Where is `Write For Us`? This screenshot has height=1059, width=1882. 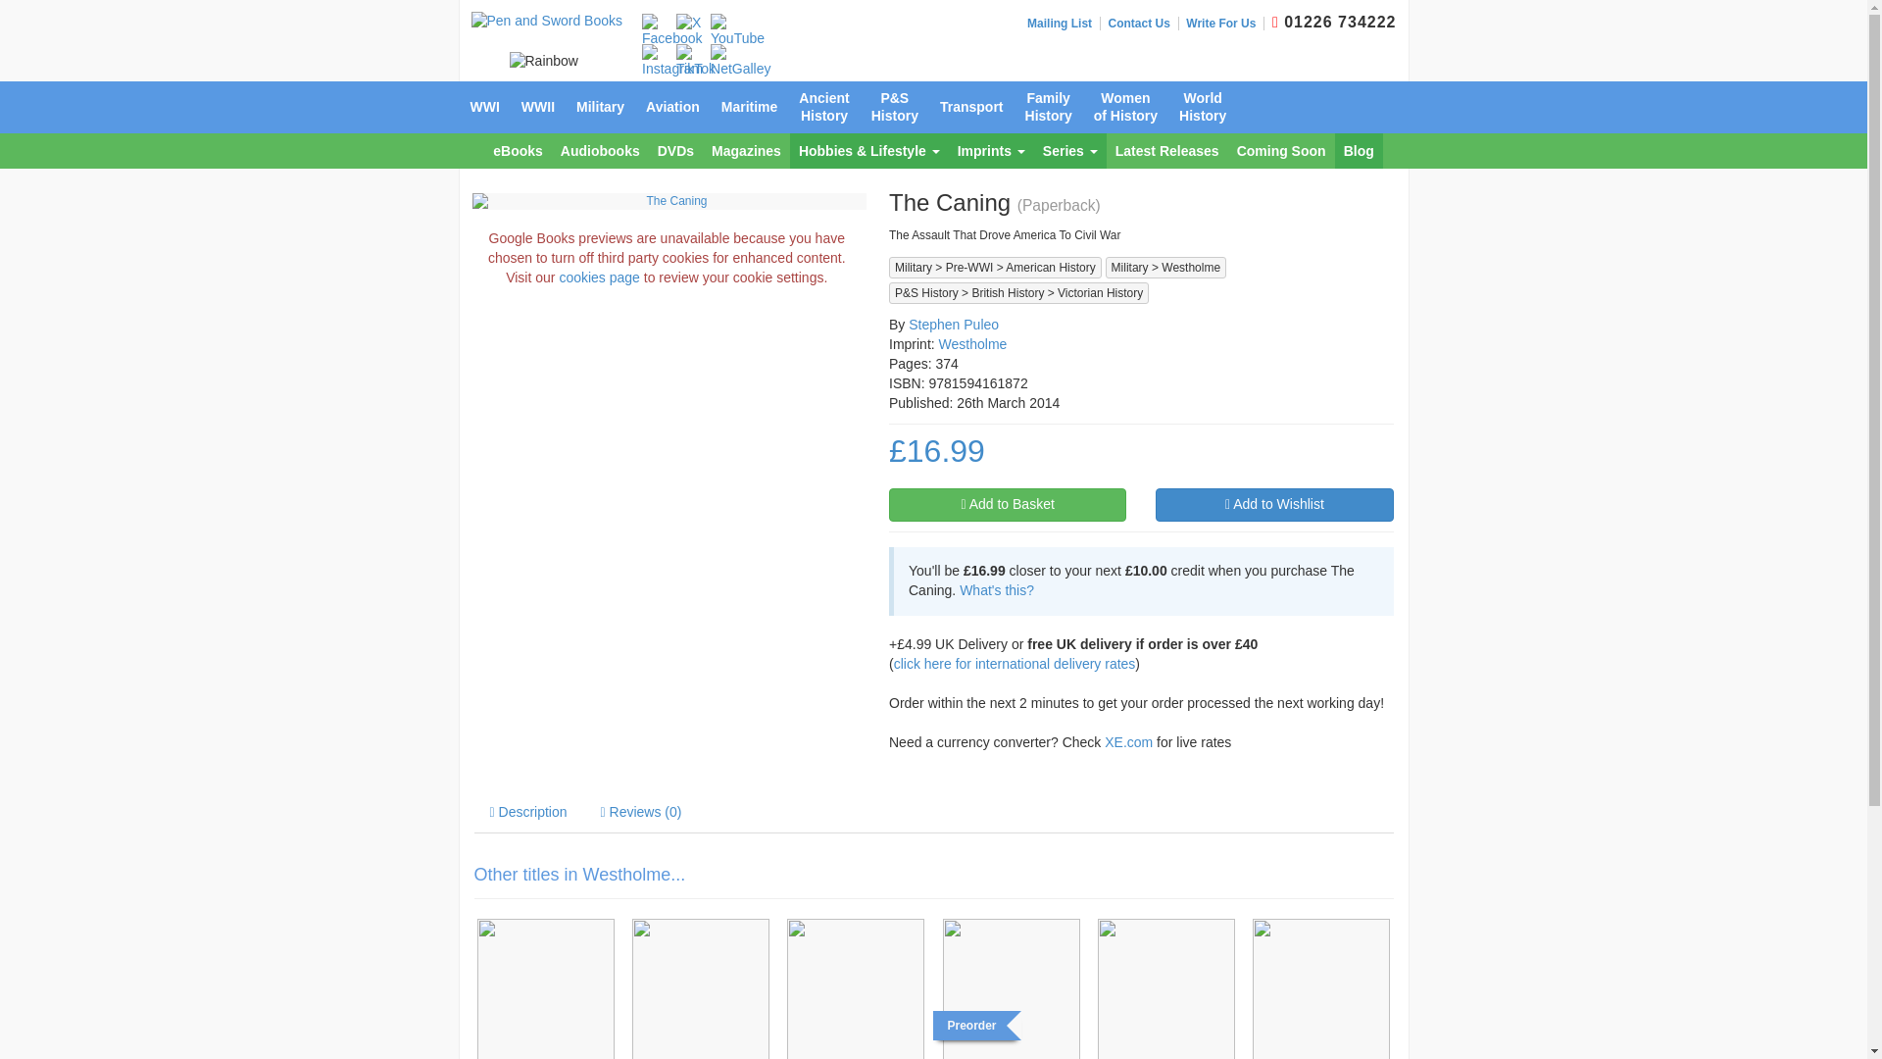 Write For Us is located at coordinates (1225, 24).